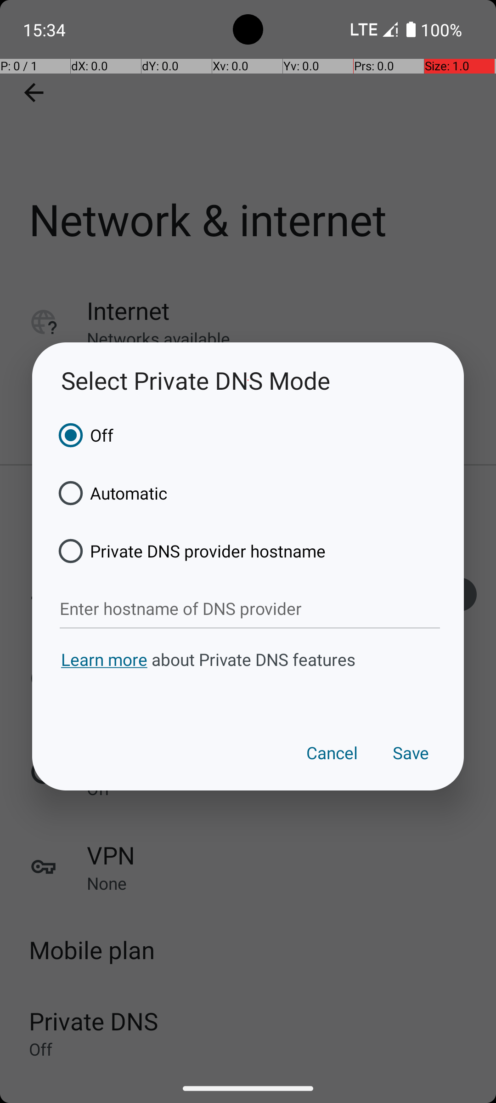 Image resolution: width=496 pixels, height=1103 pixels. I want to click on Select Private DNS Mode, so click(248, 381).